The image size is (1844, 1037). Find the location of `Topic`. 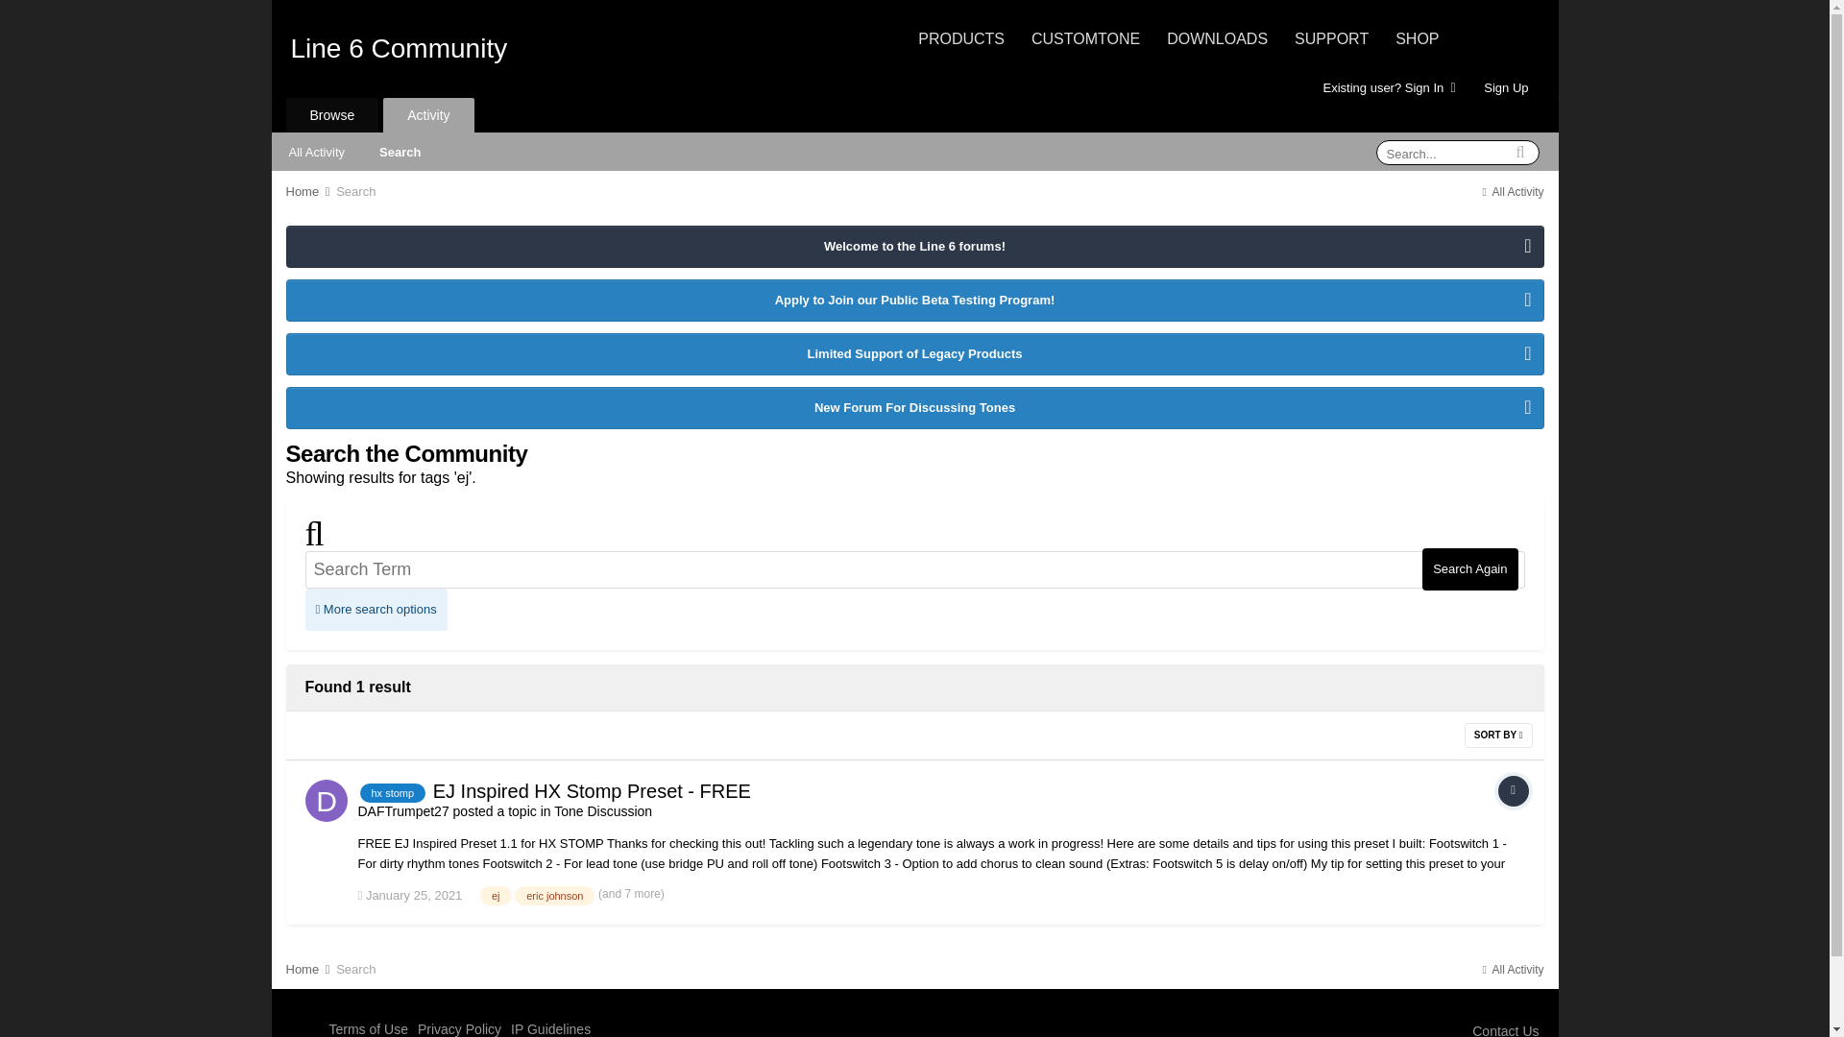

Topic is located at coordinates (1513, 791).